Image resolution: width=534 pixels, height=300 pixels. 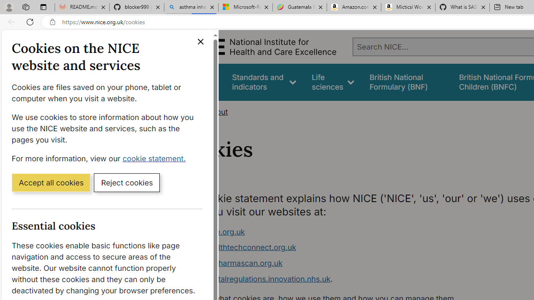 I want to click on www.digitalregulations.innovation.nhs.uk., so click(x=341, y=279).